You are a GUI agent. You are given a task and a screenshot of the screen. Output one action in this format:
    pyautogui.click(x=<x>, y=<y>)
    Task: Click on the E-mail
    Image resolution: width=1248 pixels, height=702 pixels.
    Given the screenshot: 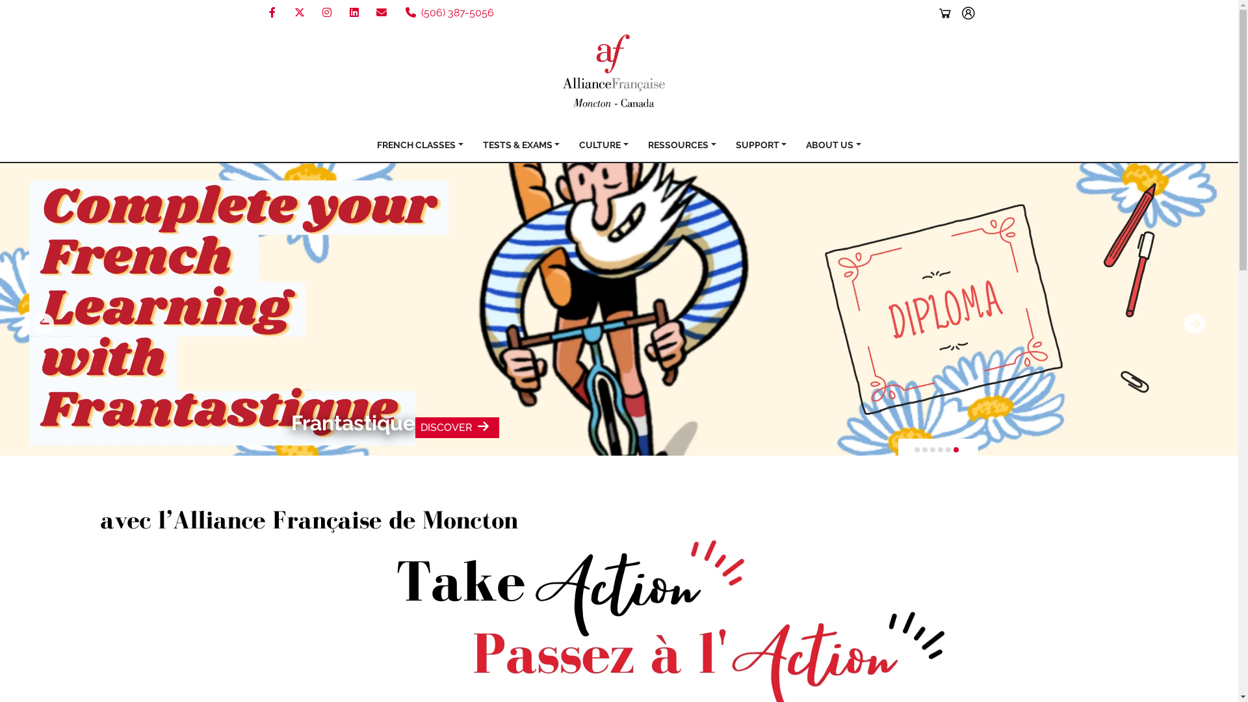 What is the action you would take?
    pyautogui.click(x=381, y=13)
    